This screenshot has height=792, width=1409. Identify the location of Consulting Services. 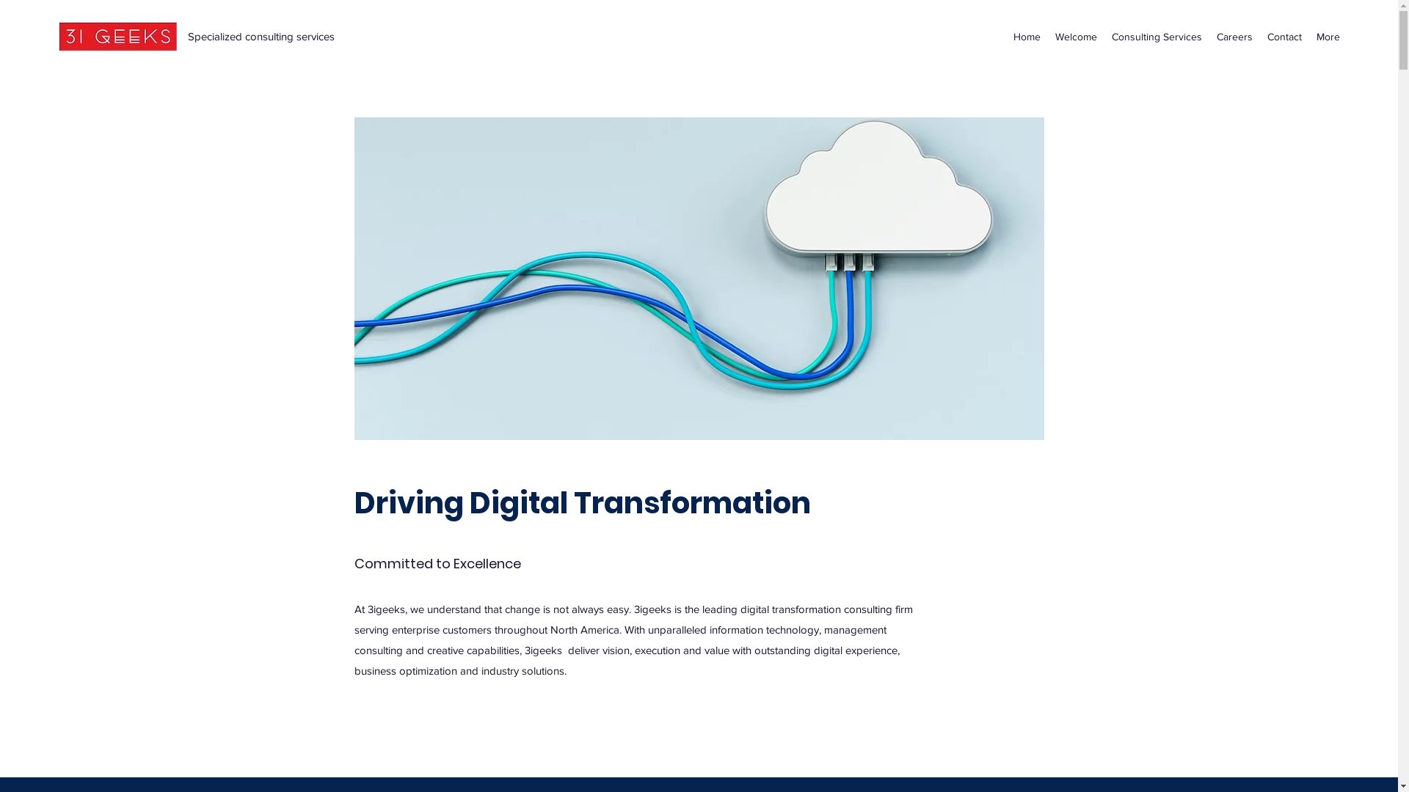
(1157, 37).